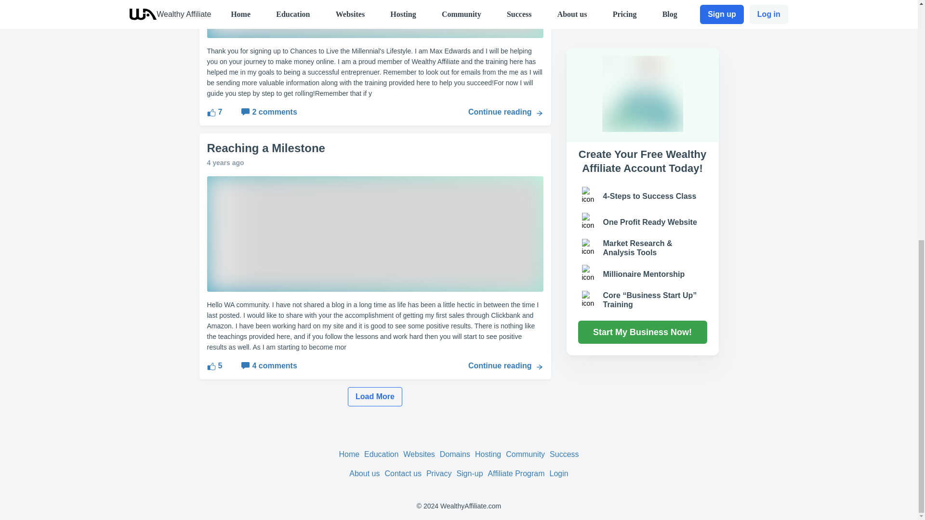 The image size is (925, 520). I want to click on Load More, so click(375, 396).